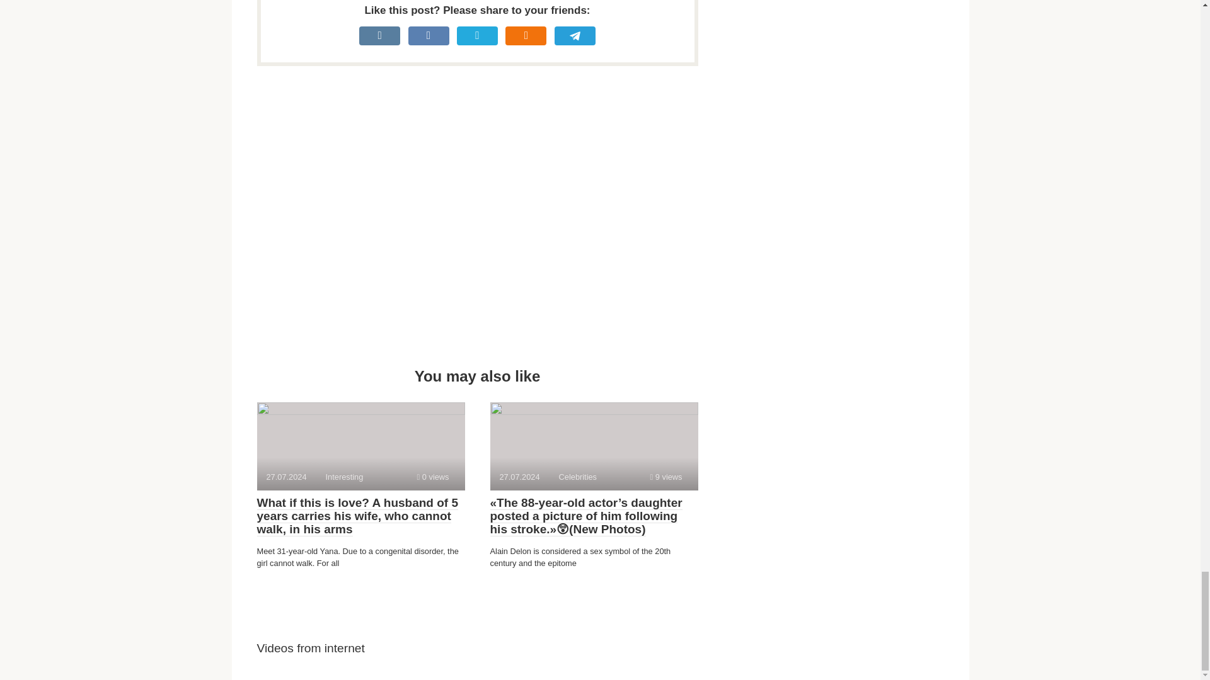 The width and height of the screenshot is (1210, 680). Describe the element at coordinates (433, 476) in the screenshot. I see `Views` at that location.